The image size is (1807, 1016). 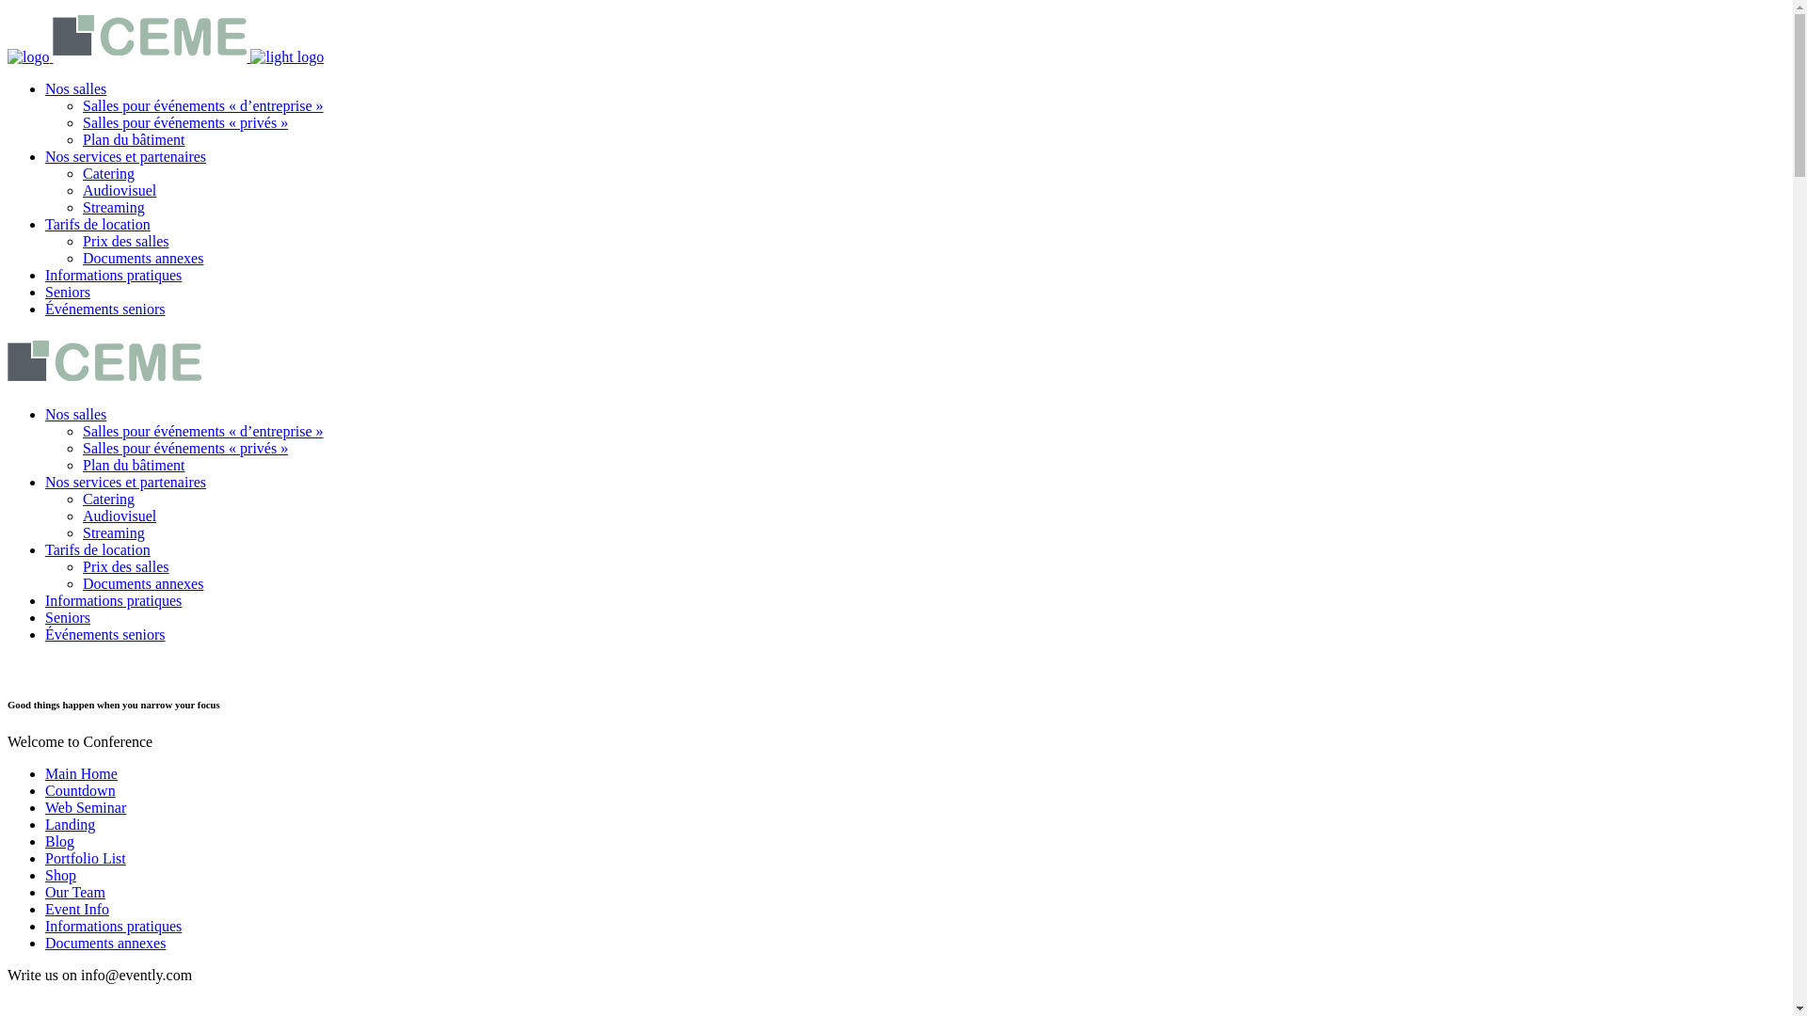 I want to click on Streaming, so click(x=114, y=532).